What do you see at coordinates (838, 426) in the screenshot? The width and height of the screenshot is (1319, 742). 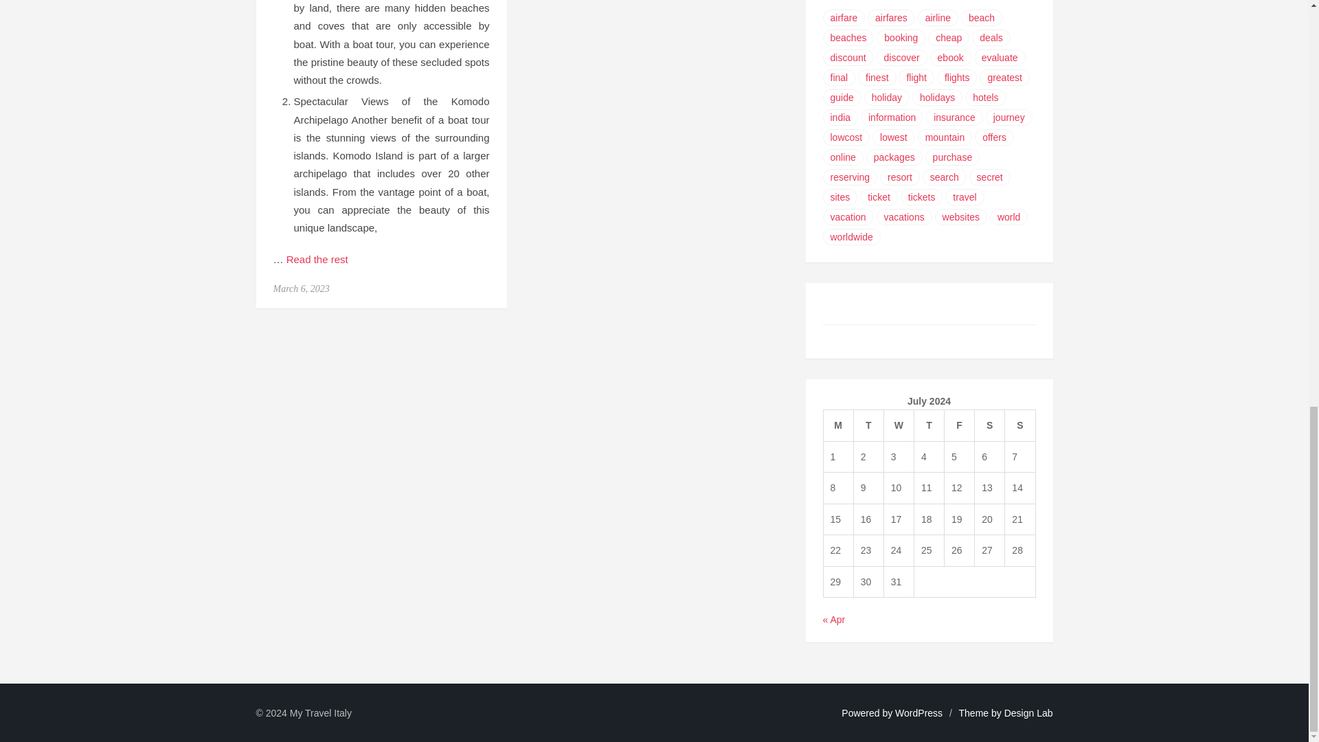 I see `Monday` at bounding box center [838, 426].